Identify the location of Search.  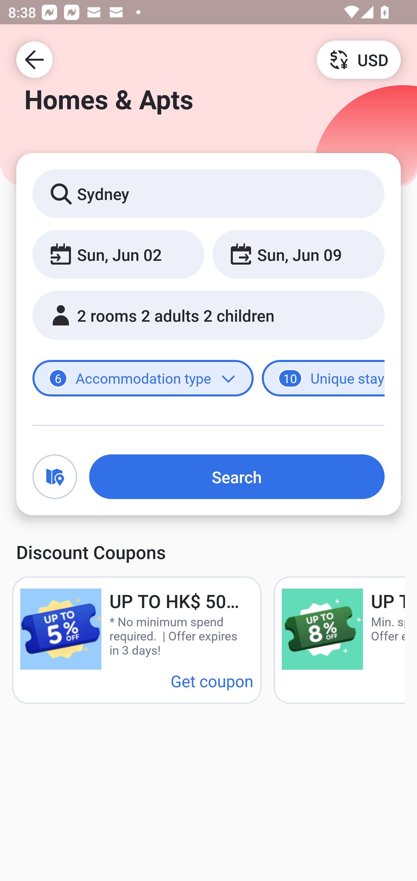
(237, 476).